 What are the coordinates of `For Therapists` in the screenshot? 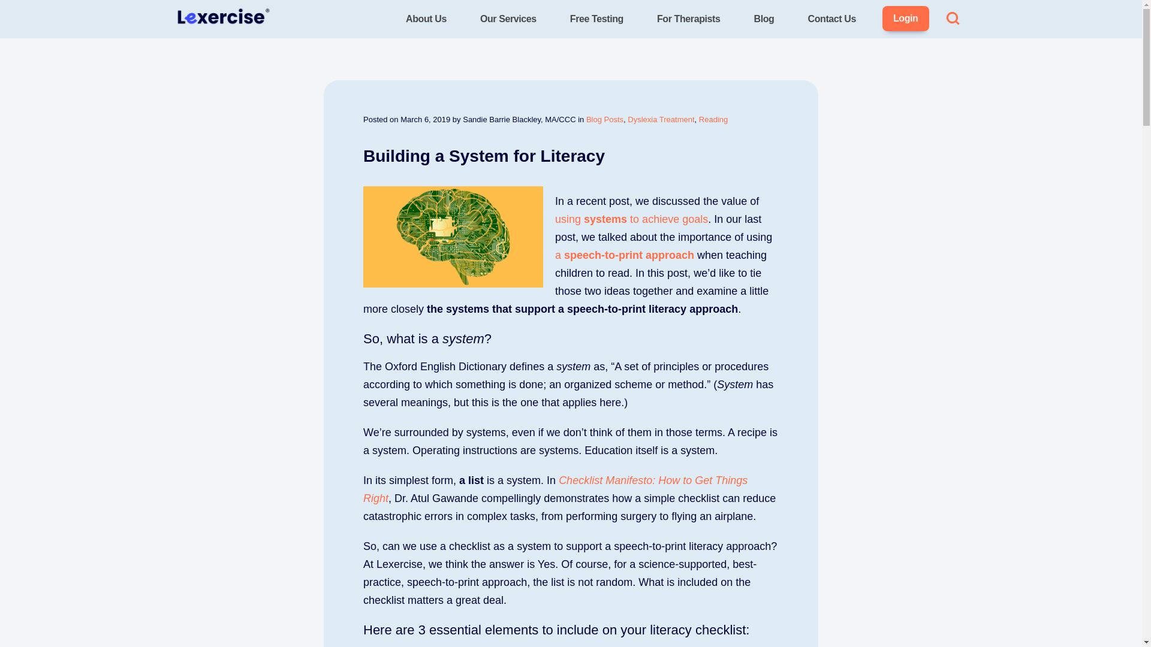 It's located at (688, 19).